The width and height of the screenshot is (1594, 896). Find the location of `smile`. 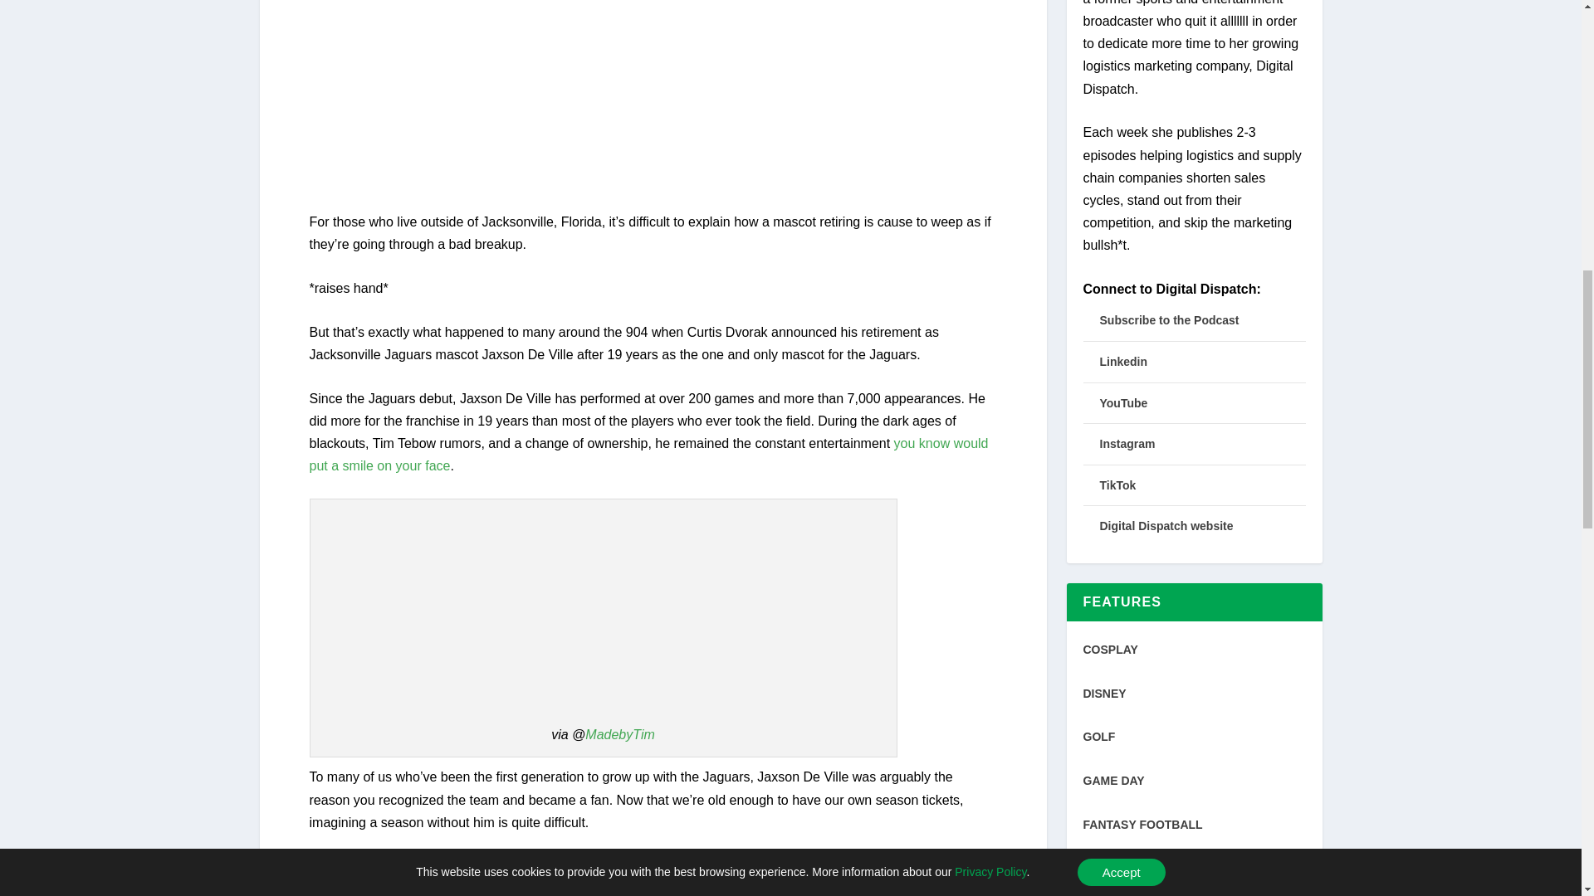

smile is located at coordinates (357, 465).